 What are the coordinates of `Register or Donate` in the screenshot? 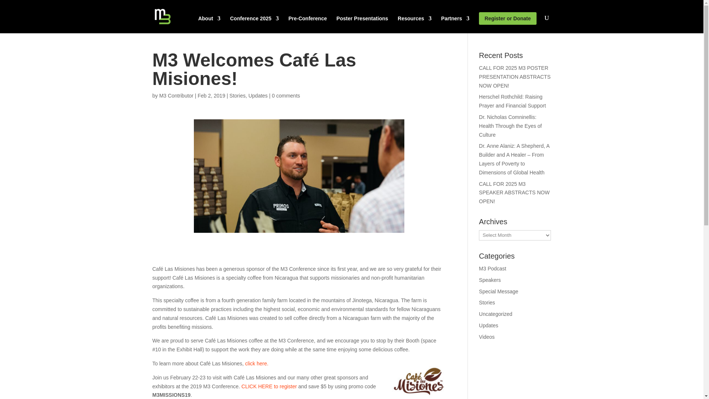 It's located at (507, 18).